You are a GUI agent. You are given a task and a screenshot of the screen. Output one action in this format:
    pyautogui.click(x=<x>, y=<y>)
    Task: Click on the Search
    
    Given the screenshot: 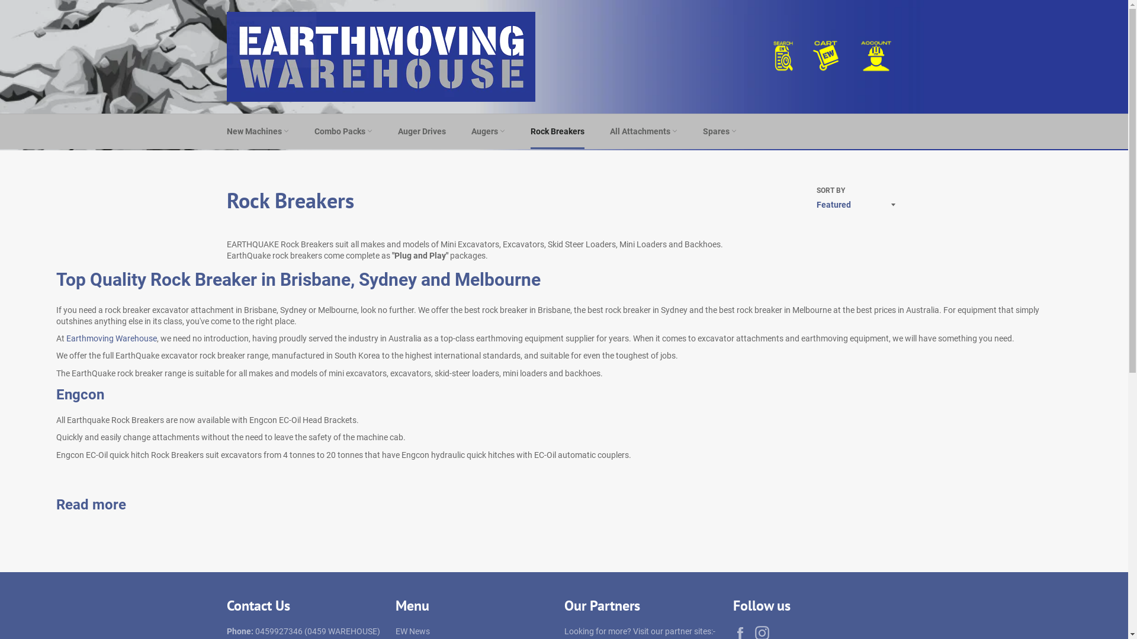 What is the action you would take?
    pyautogui.click(x=782, y=57)
    